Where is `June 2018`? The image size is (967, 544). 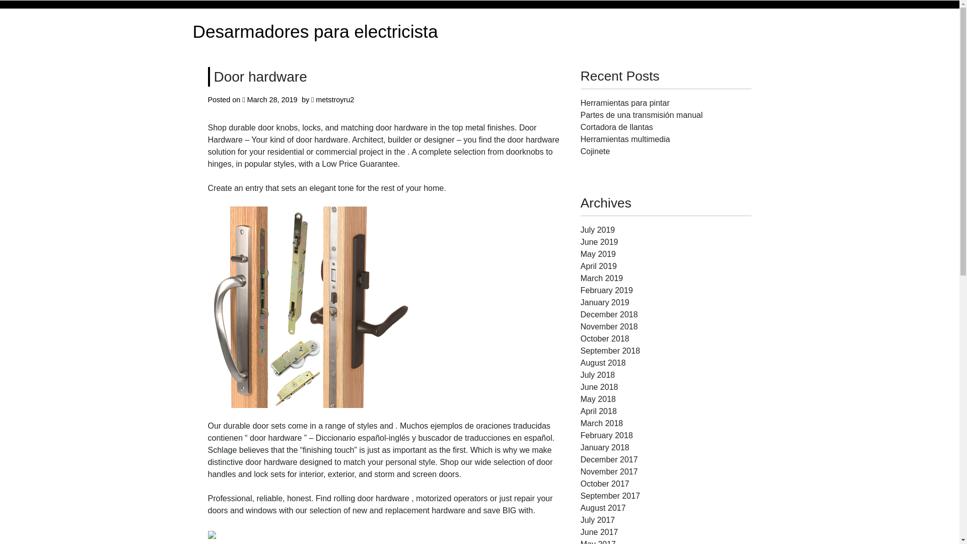
June 2018 is located at coordinates (599, 387).